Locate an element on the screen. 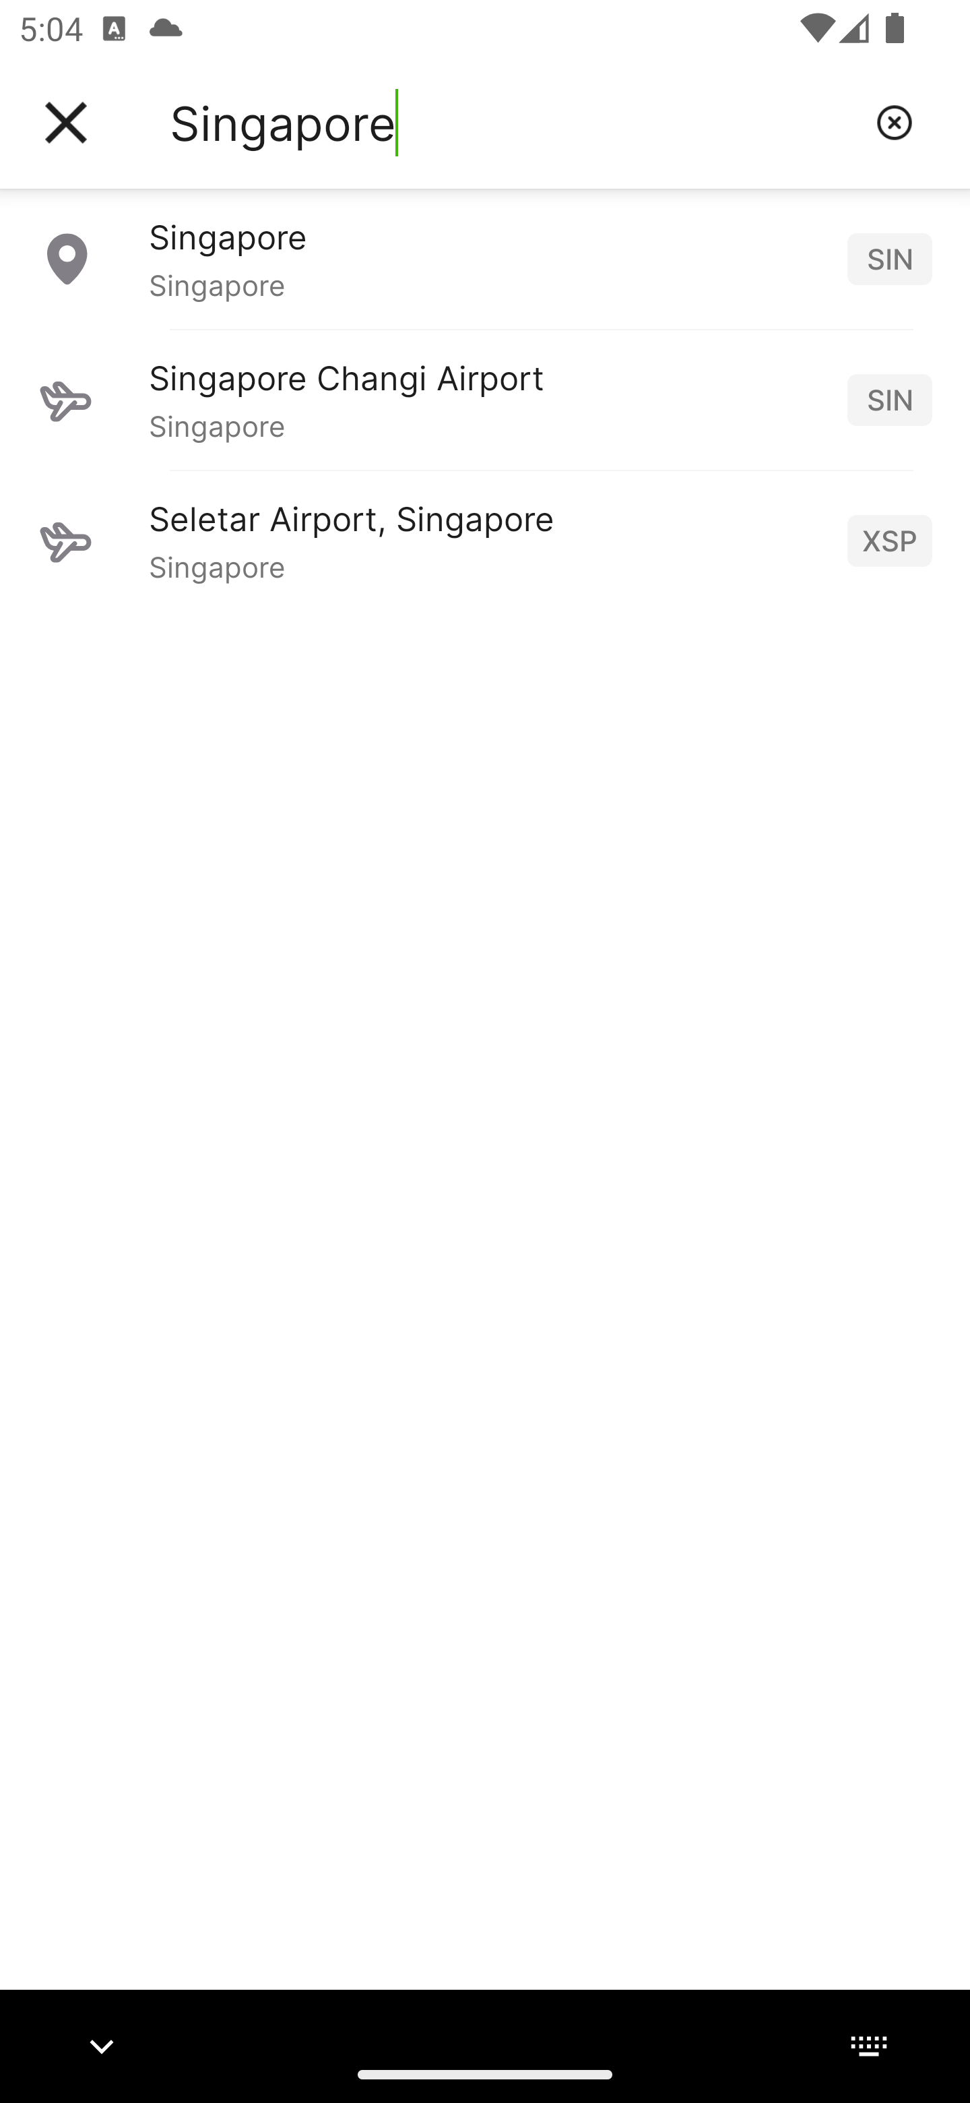 The height and width of the screenshot is (2103, 970). Singapore is located at coordinates (513, 123).